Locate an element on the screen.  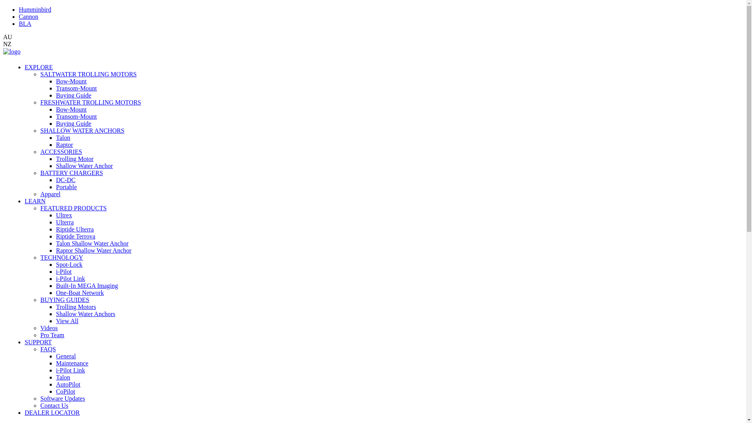
Built-In MEGA Imaging is located at coordinates (87, 286).